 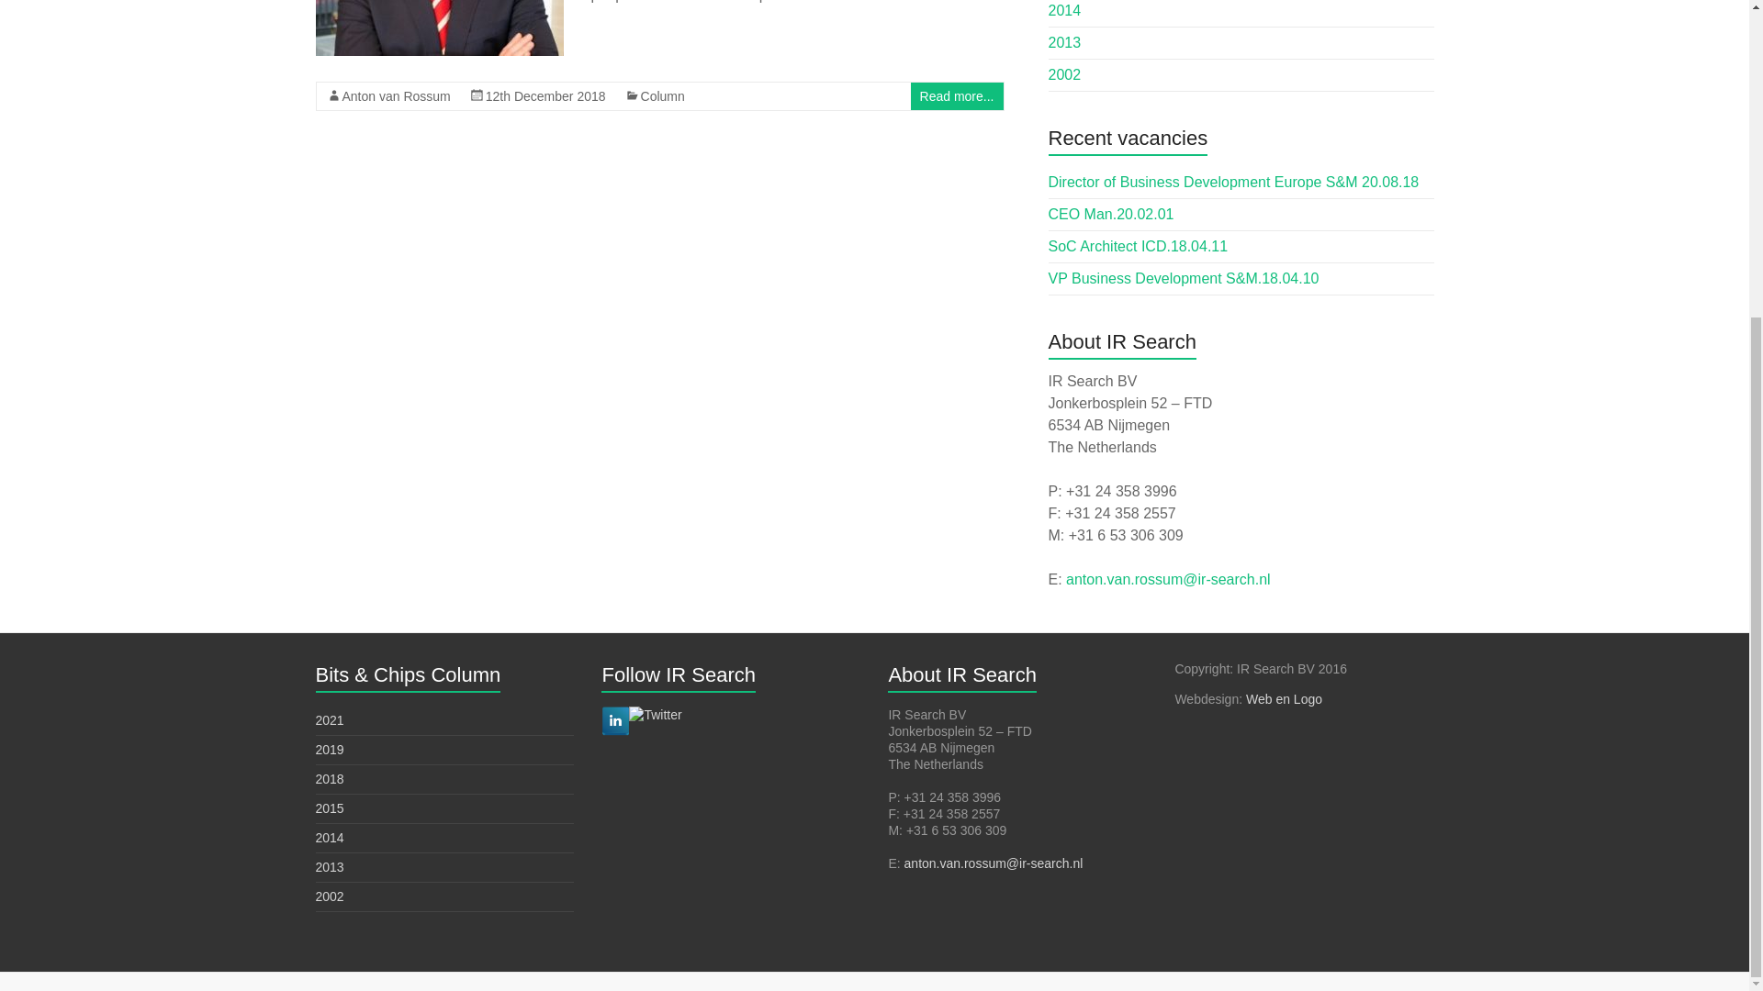 What do you see at coordinates (545, 96) in the screenshot?
I see `2:14 pm` at bounding box center [545, 96].